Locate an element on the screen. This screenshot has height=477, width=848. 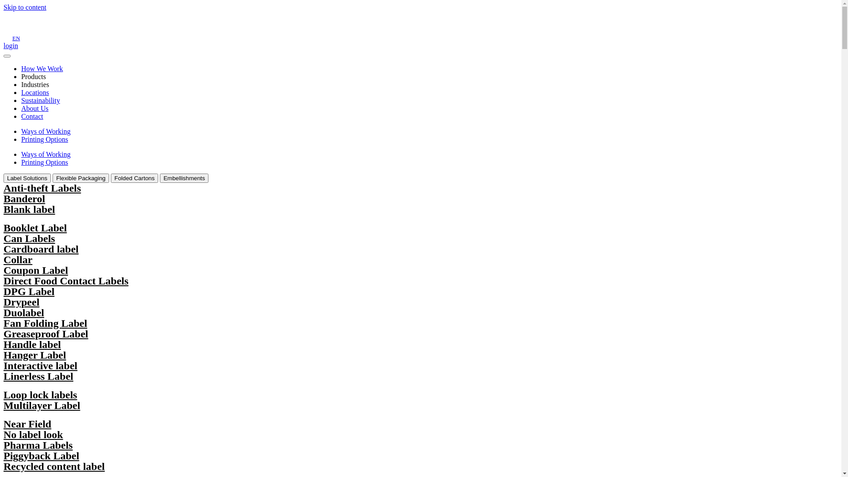
Recycled content label is located at coordinates (54, 466).